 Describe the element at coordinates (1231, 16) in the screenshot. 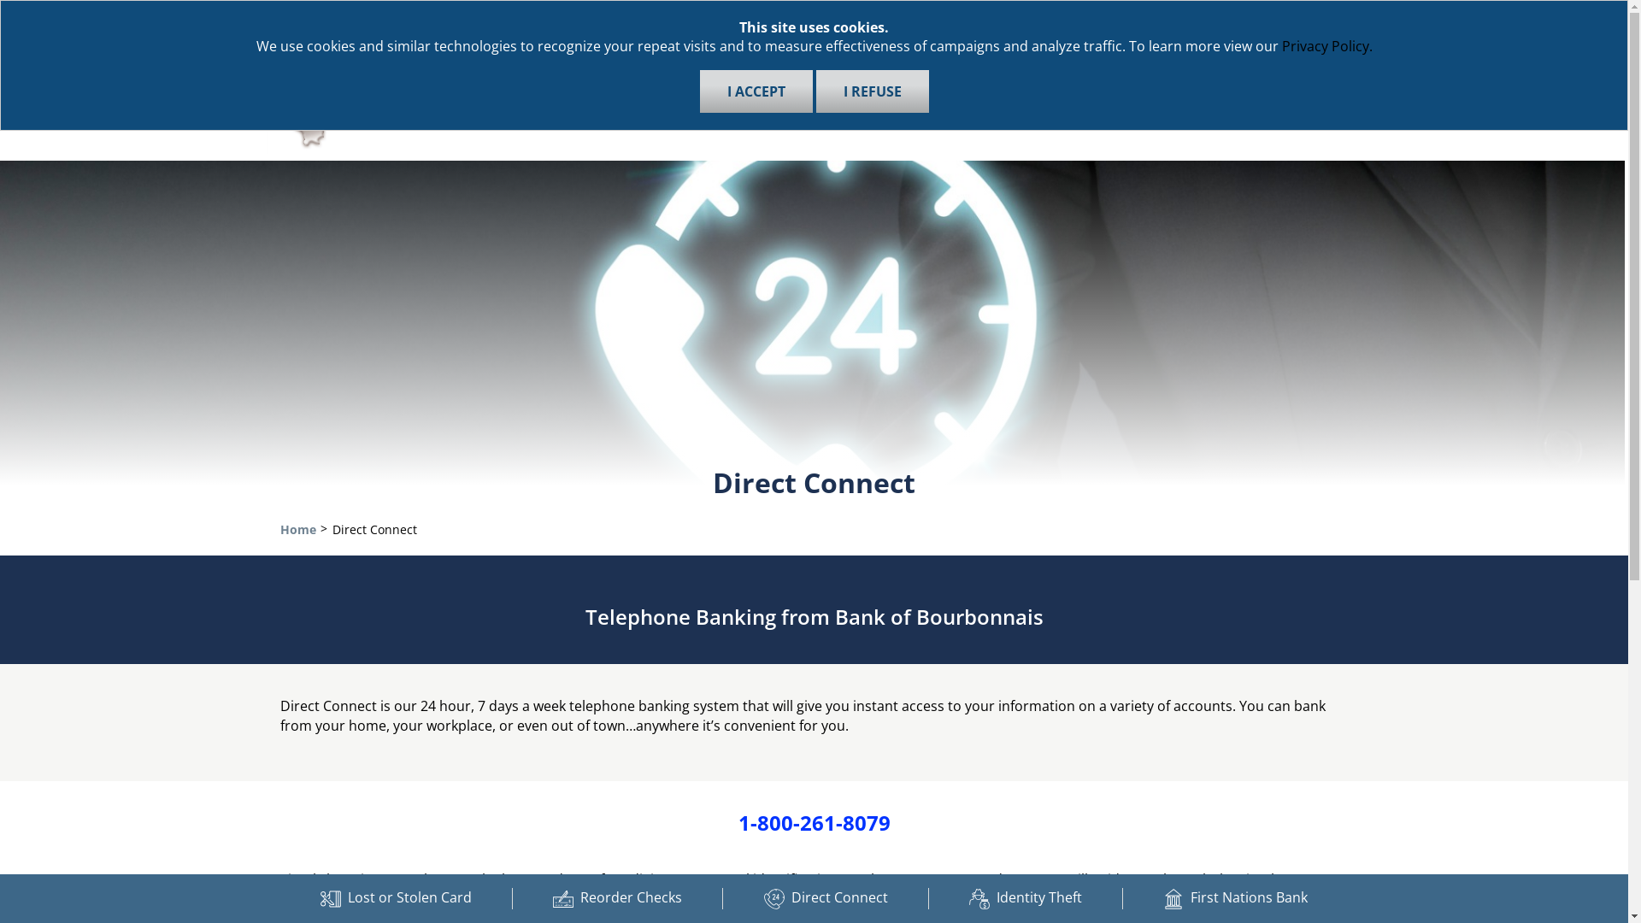

I see `ONLINE BANKING LOGIN` at that location.